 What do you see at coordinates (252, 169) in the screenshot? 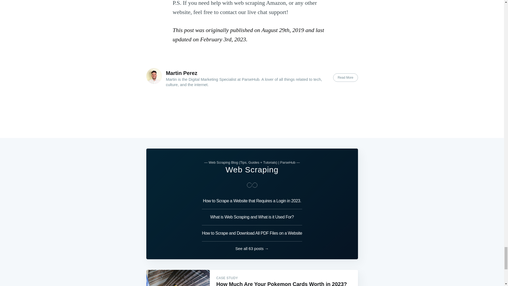
I see `Web Scraping` at bounding box center [252, 169].